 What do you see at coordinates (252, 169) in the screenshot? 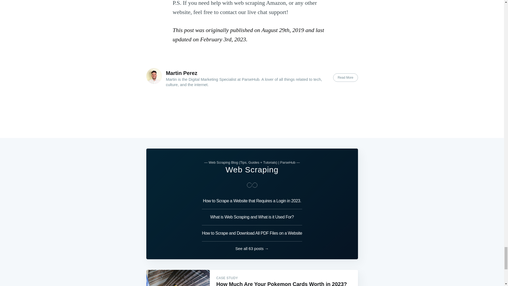
I see `Web Scraping` at bounding box center [252, 169].